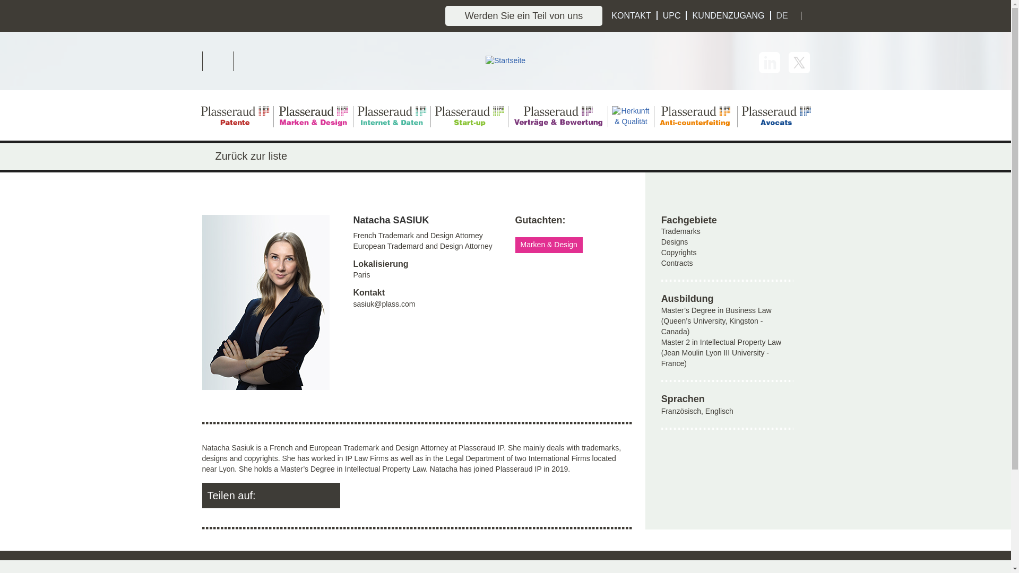  Describe the element at coordinates (505, 60) in the screenshot. I see `Startseite` at that location.